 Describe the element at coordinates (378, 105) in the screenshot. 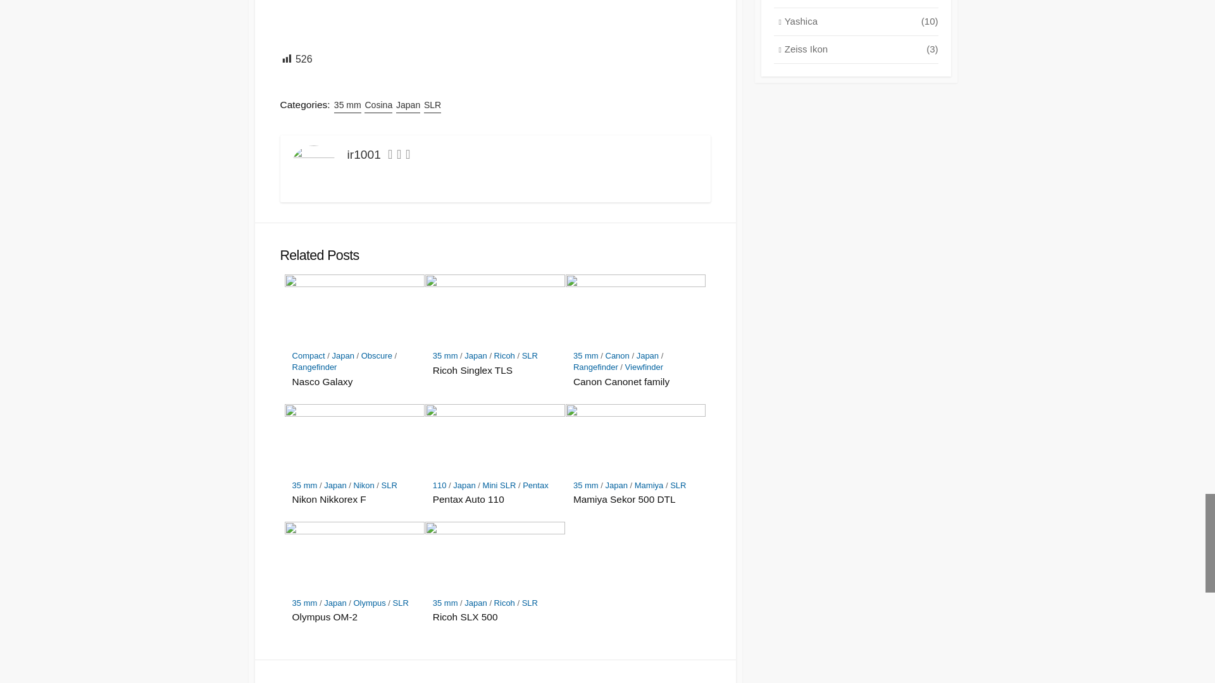

I see `Cosina` at that location.